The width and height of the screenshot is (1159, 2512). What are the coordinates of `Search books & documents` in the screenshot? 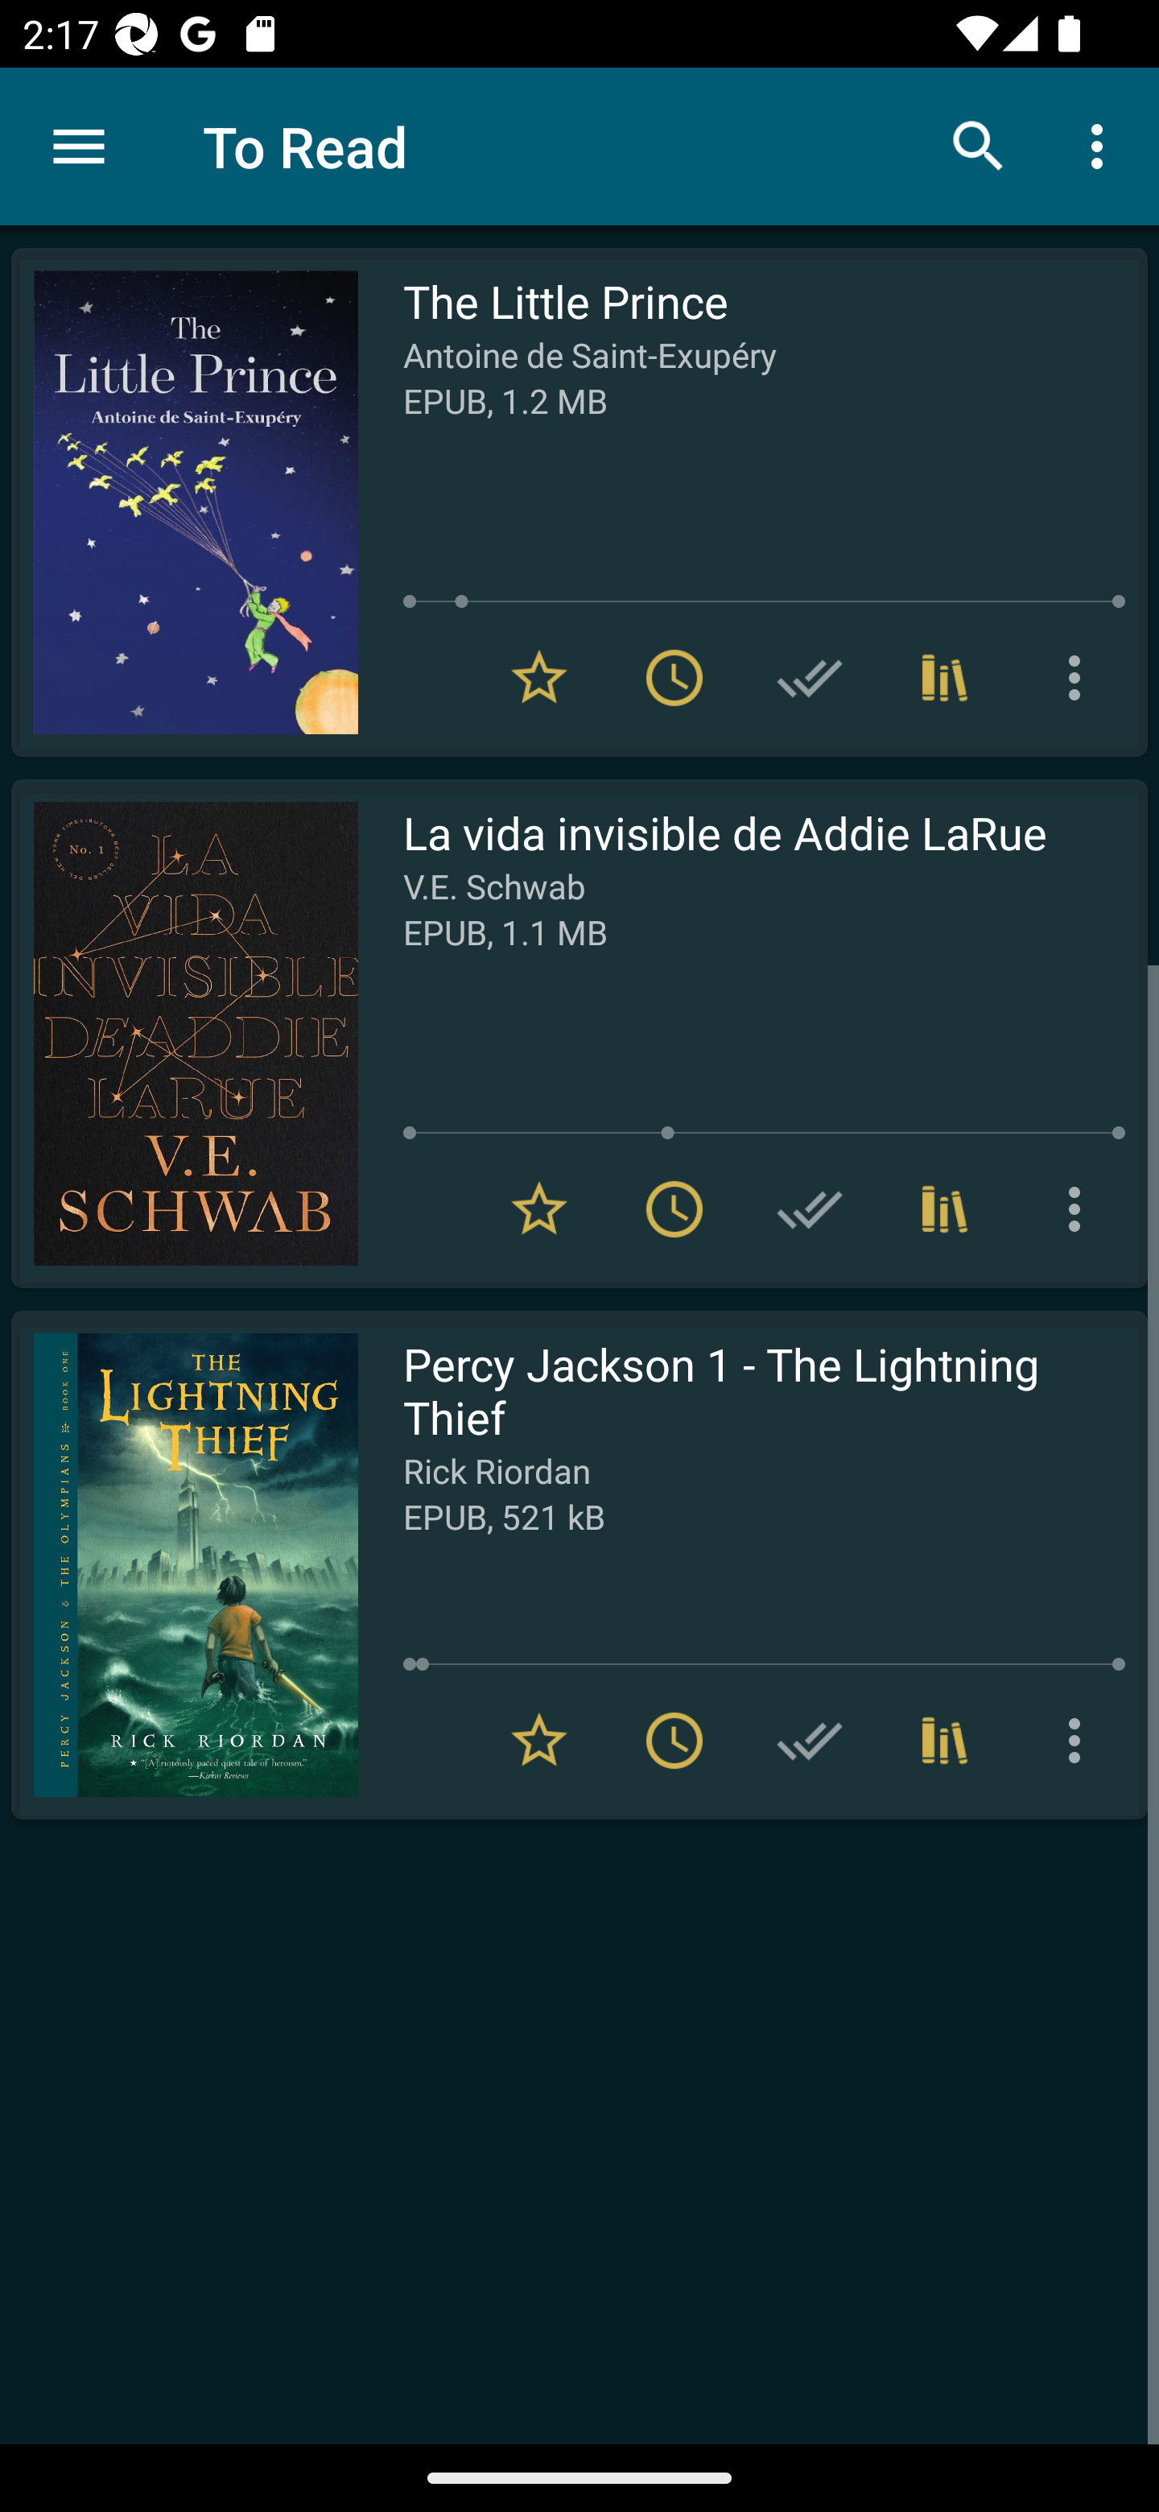 It's located at (979, 145).